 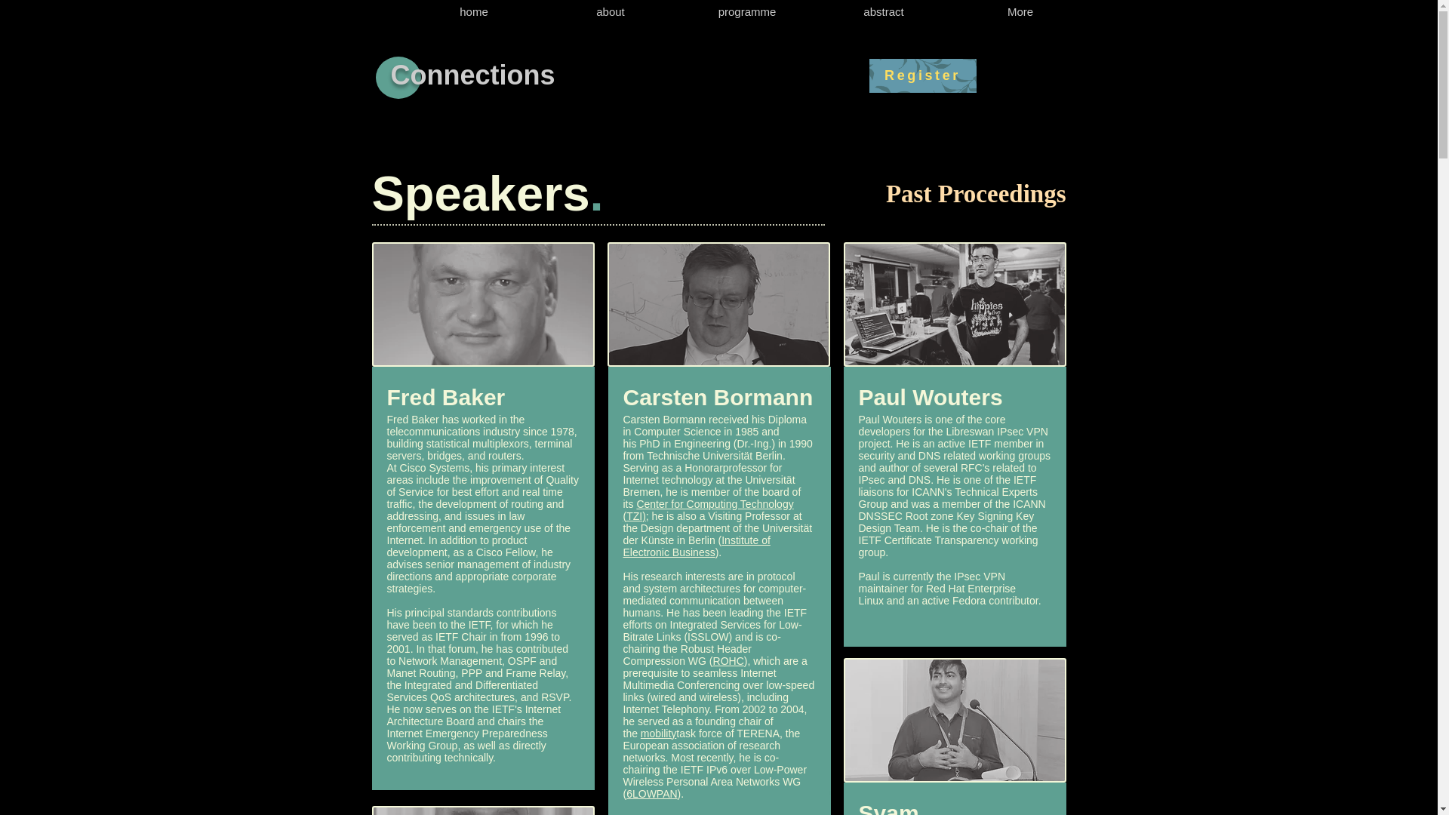 I want to click on programme, so click(x=747, y=12).